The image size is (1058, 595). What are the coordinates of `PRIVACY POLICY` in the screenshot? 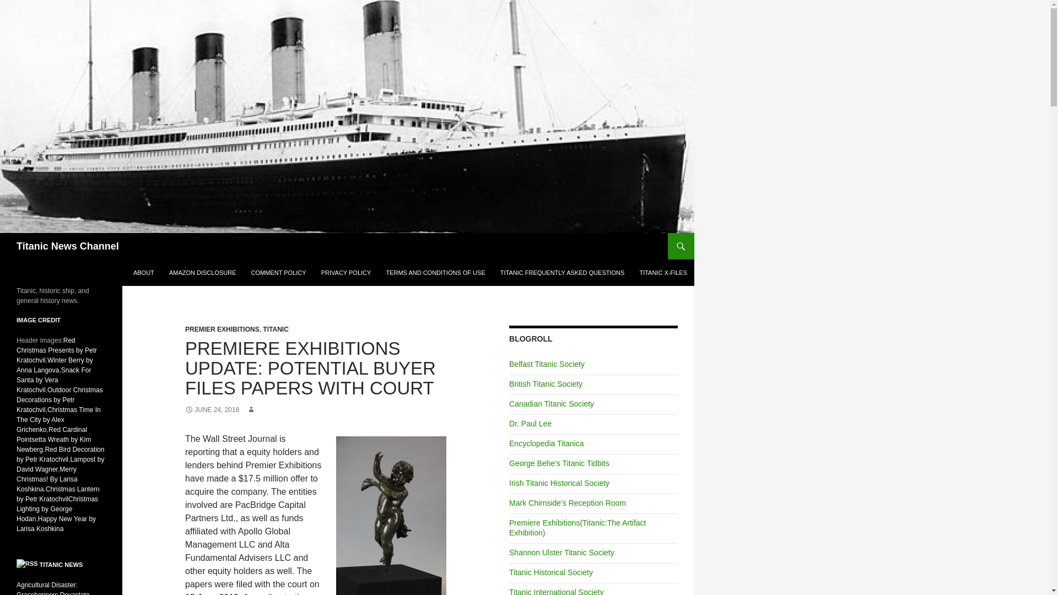 It's located at (346, 272).